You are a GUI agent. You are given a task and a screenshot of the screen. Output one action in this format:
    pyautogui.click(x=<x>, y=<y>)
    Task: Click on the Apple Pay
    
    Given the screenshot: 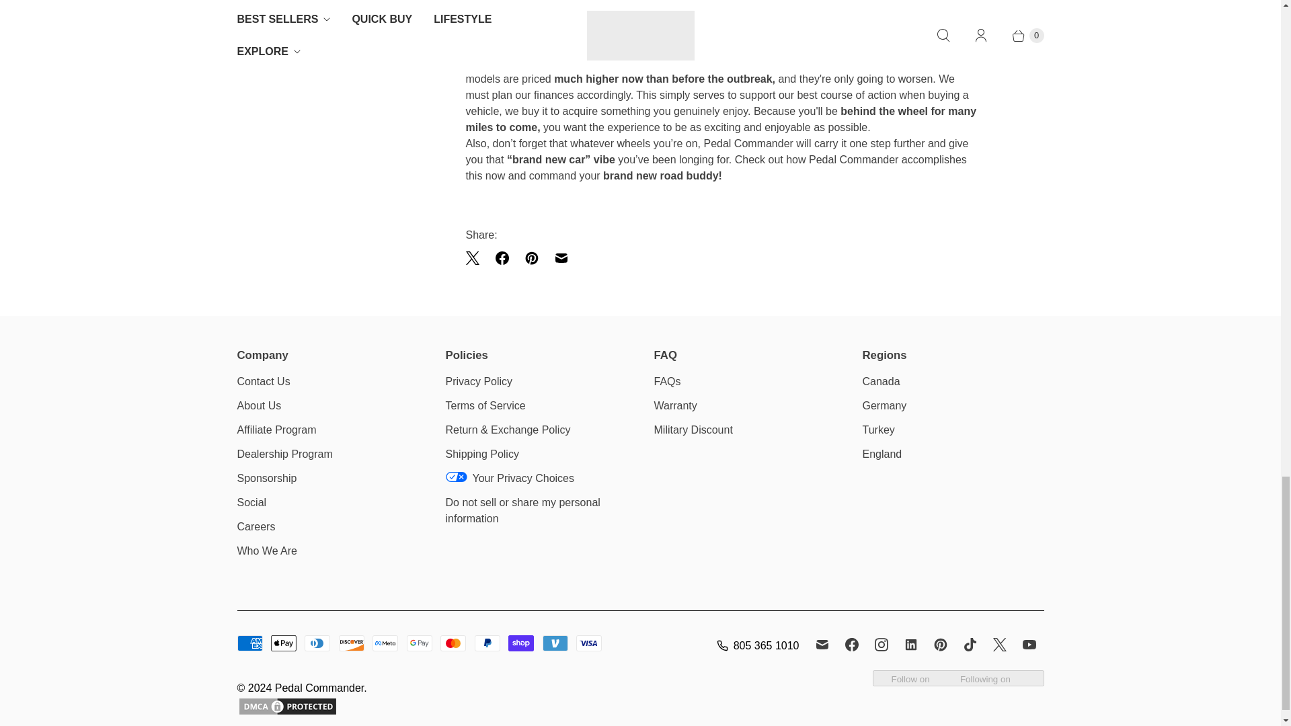 What is the action you would take?
    pyautogui.click(x=284, y=643)
    